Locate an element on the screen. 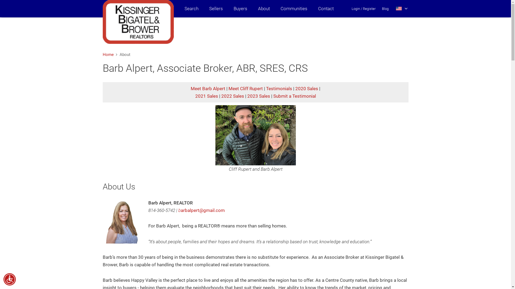 This screenshot has height=289, width=515. Buyers is located at coordinates (240, 9).